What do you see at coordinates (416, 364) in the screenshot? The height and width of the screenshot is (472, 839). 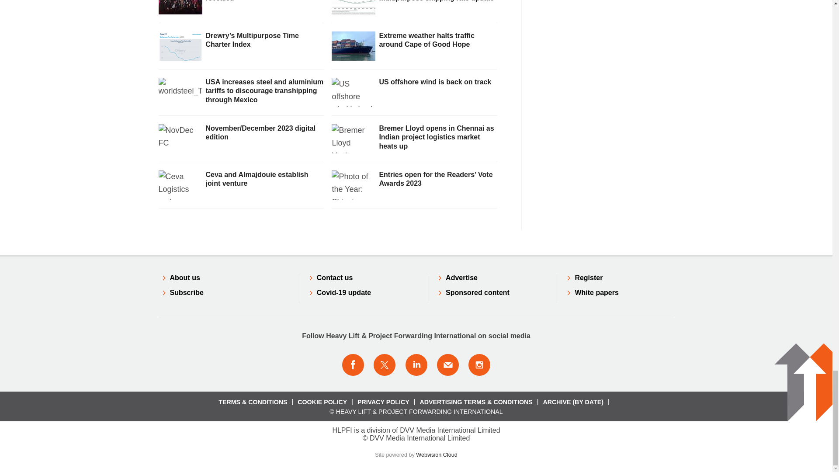 I see `Connect with us on LinkedIn` at bounding box center [416, 364].